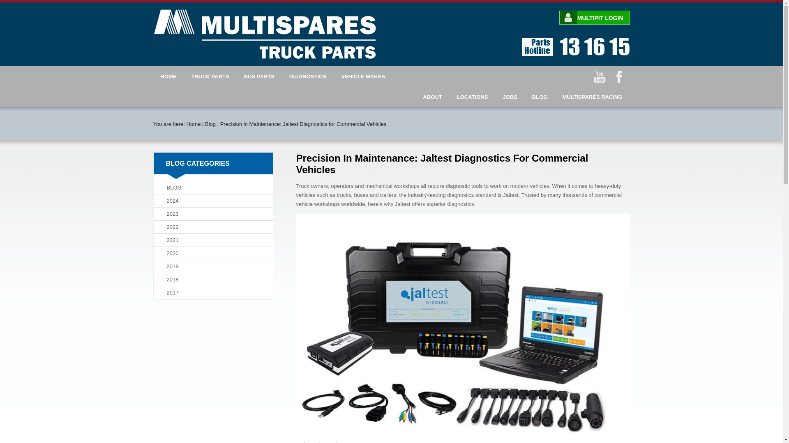 The width and height of the screenshot is (789, 443). I want to click on Go to the Blog category archives., so click(210, 124).